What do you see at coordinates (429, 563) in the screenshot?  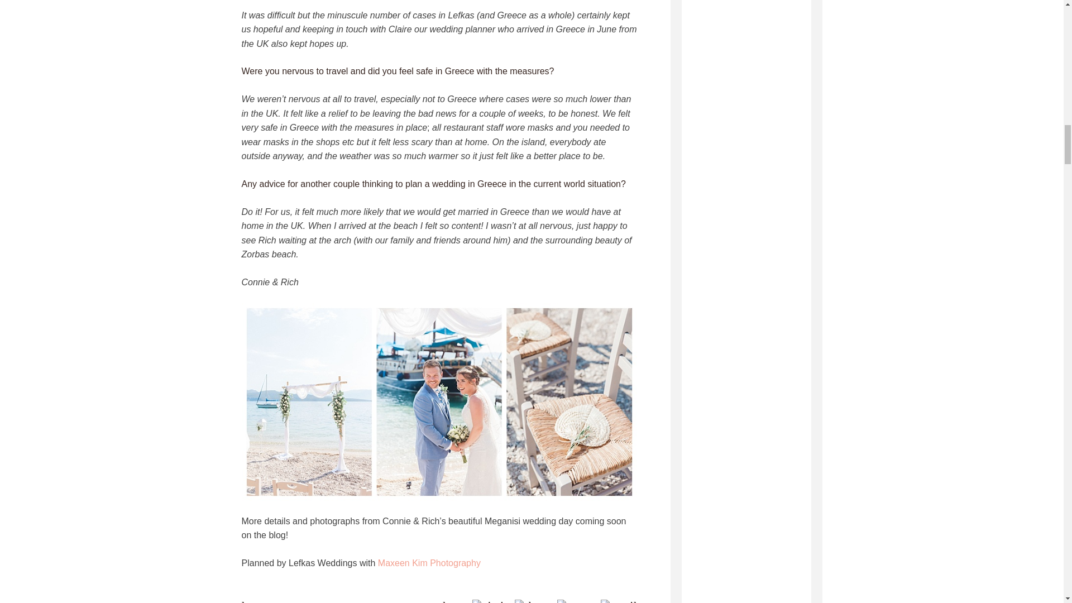 I see `Maxeen Kim Photography` at bounding box center [429, 563].